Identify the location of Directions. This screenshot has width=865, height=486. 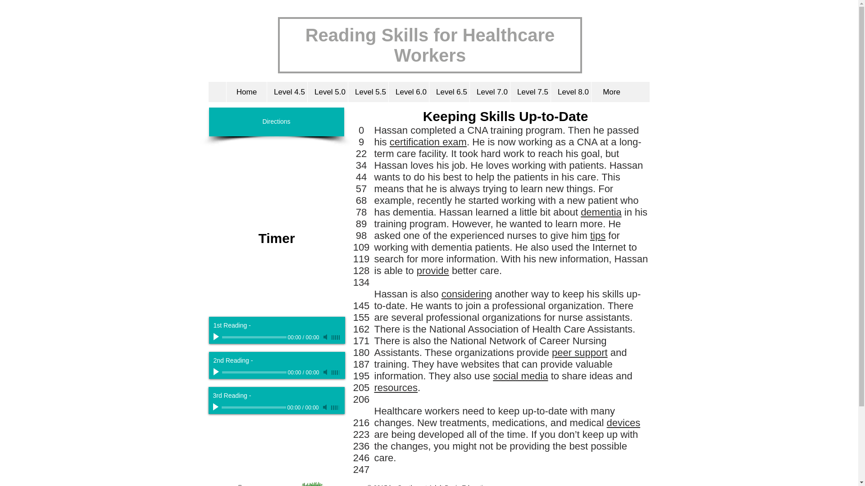
(277, 121).